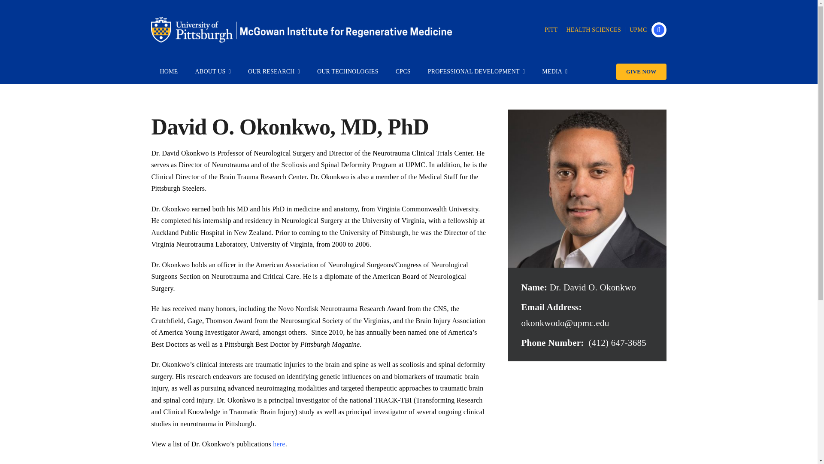 This screenshot has height=464, width=824. What do you see at coordinates (168, 72) in the screenshot?
I see `HOME` at bounding box center [168, 72].